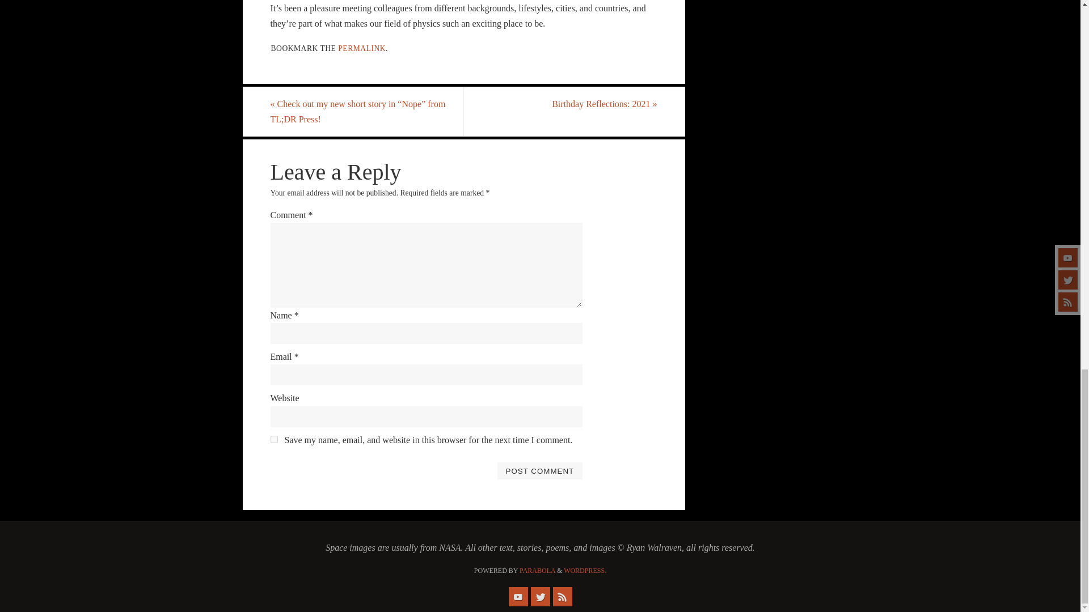  Describe the element at coordinates (585, 571) in the screenshot. I see `Semantic Personal Publishing Platform` at that location.